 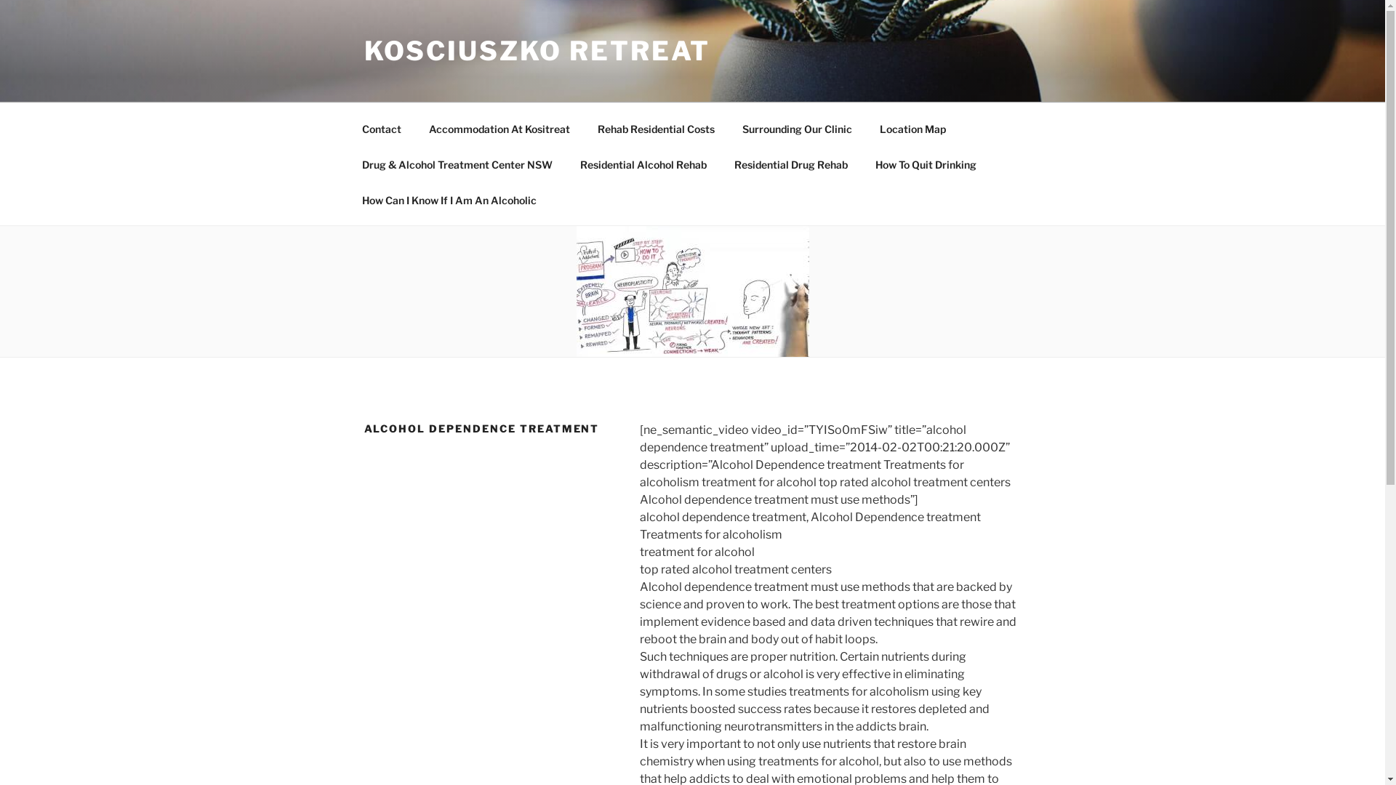 What do you see at coordinates (798, 128) in the screenshot?
I see `Surrounding Our Clinic` at bounding box center [798, 128].